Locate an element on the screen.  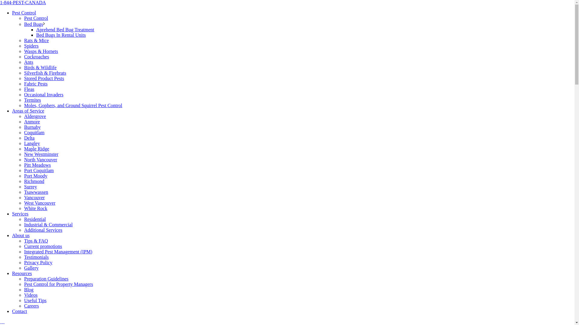
Aldergrove is located at coordinates (35, 116).